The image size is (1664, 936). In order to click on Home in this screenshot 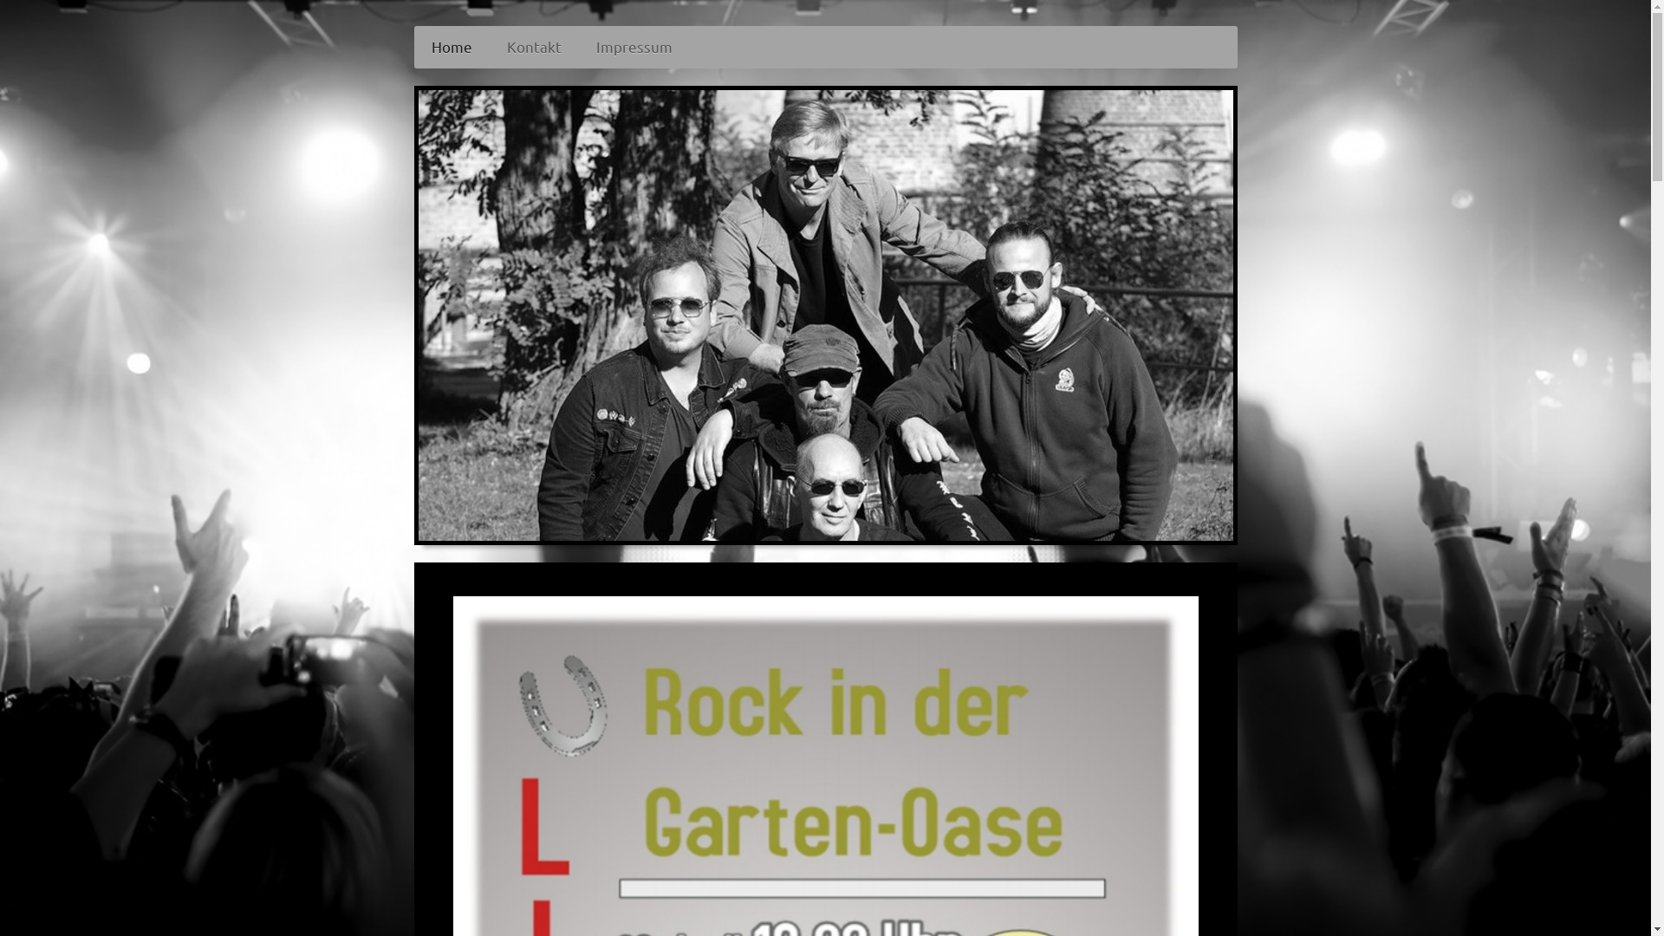, I will do `click(452, 47)`.